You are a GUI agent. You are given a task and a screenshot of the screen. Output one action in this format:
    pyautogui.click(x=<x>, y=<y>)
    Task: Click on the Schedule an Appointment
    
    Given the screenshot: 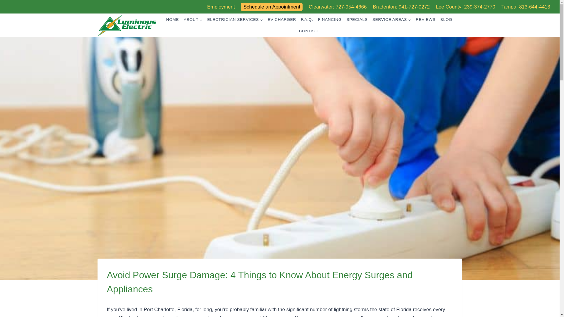 What is the action you would take?
    pyautogui.click(x=271, y=6)
    